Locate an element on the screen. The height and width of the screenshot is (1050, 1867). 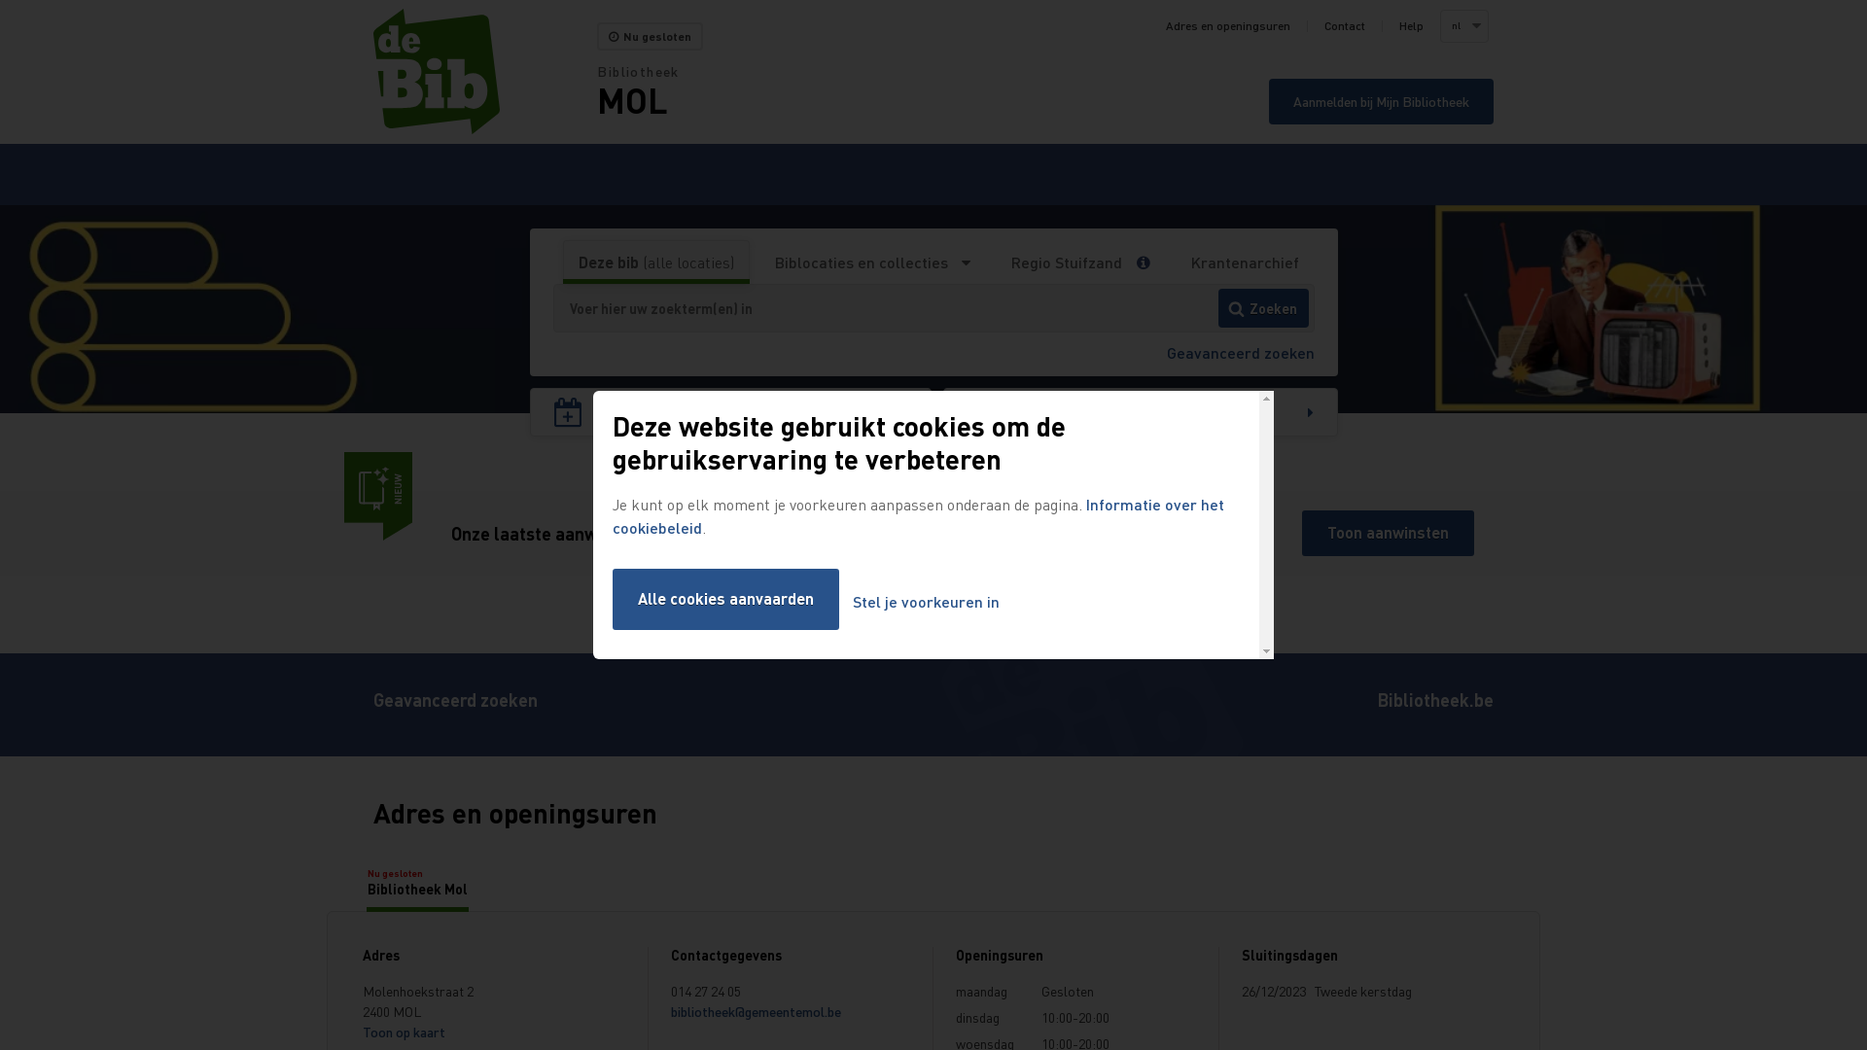
Uitleentermijn verlengen is located at coordinates (730, 412).